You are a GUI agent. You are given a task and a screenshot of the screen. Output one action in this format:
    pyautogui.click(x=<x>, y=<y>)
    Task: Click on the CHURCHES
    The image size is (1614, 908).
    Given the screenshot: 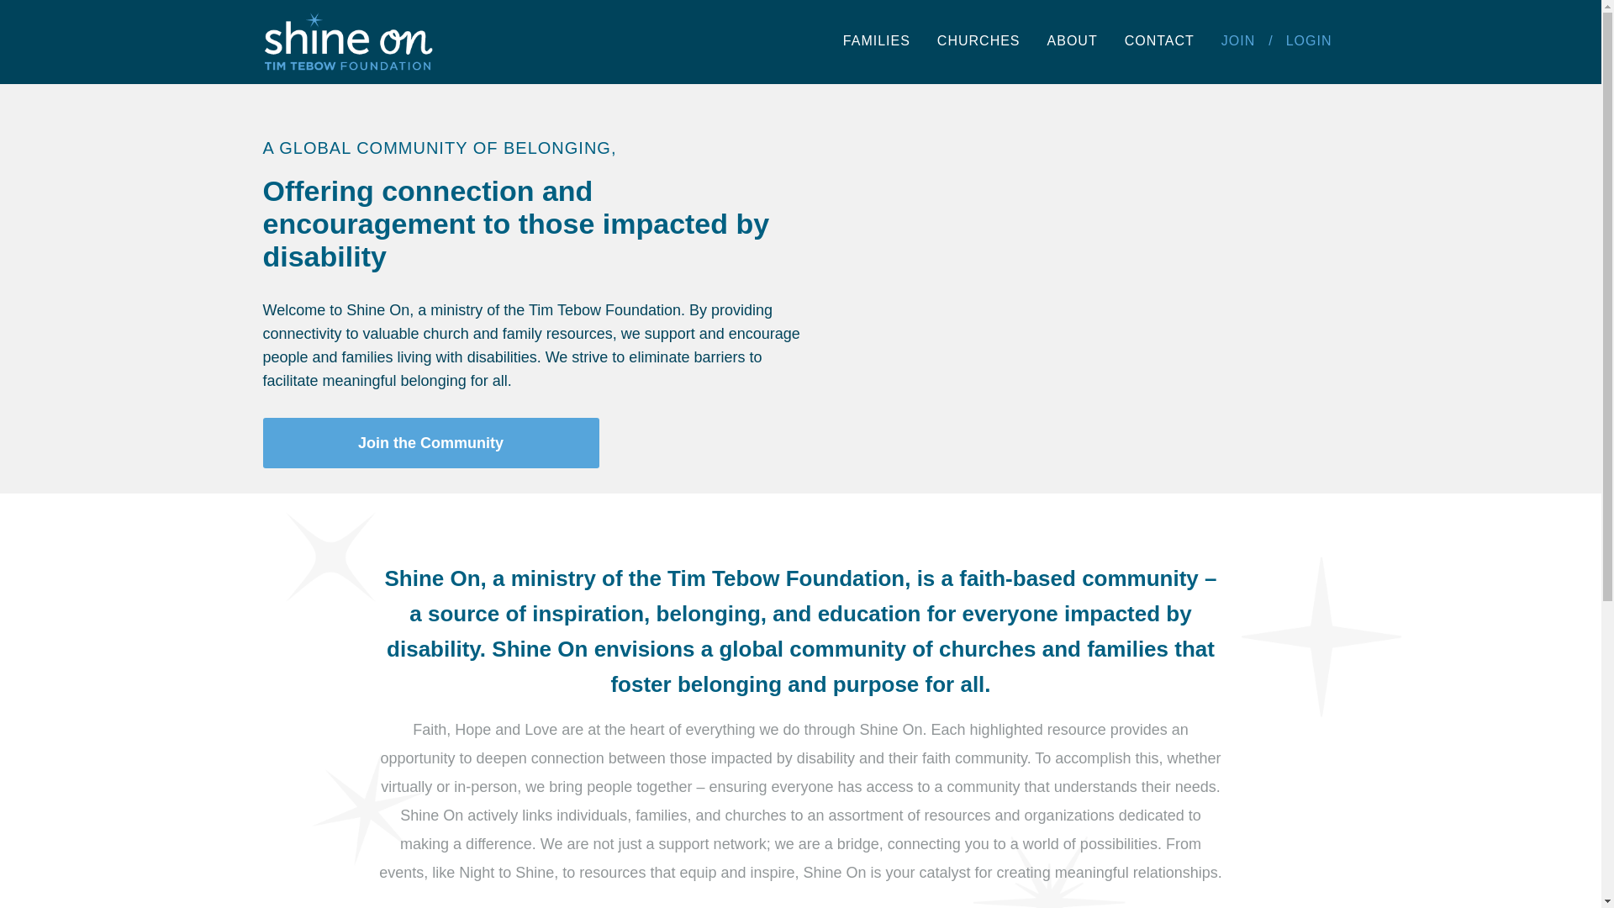 What is the action you would take?
    pyautogui.click(x=978, y=40)
    